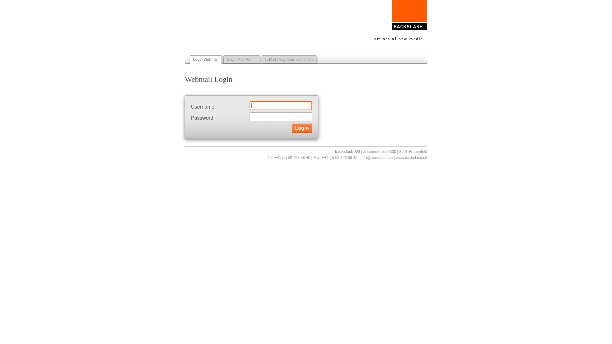 The width and height of the screenshot is (612, 344). Describe the element at coordinates (206, 60) in the screenshot. I see `Login Webmail` at that location.